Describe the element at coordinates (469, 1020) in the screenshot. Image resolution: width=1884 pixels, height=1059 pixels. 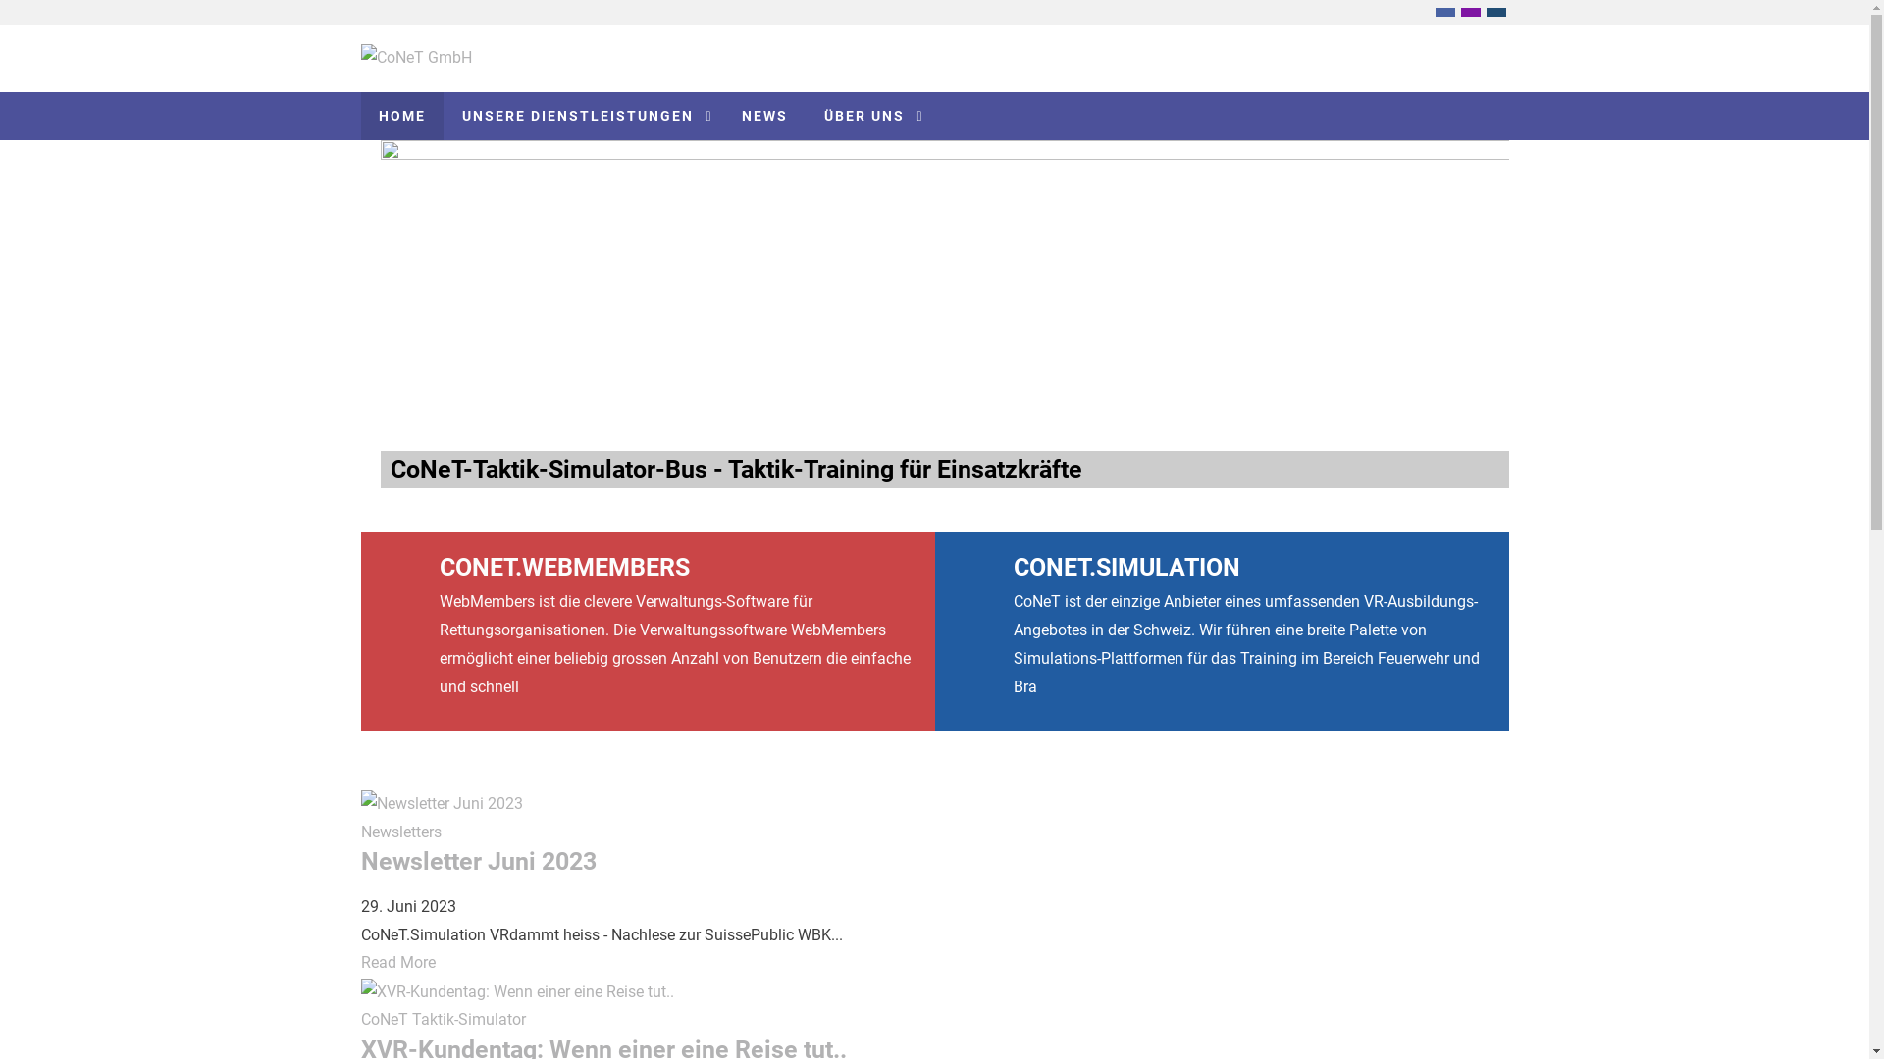
I see `Taktik-Simulator` at that location.